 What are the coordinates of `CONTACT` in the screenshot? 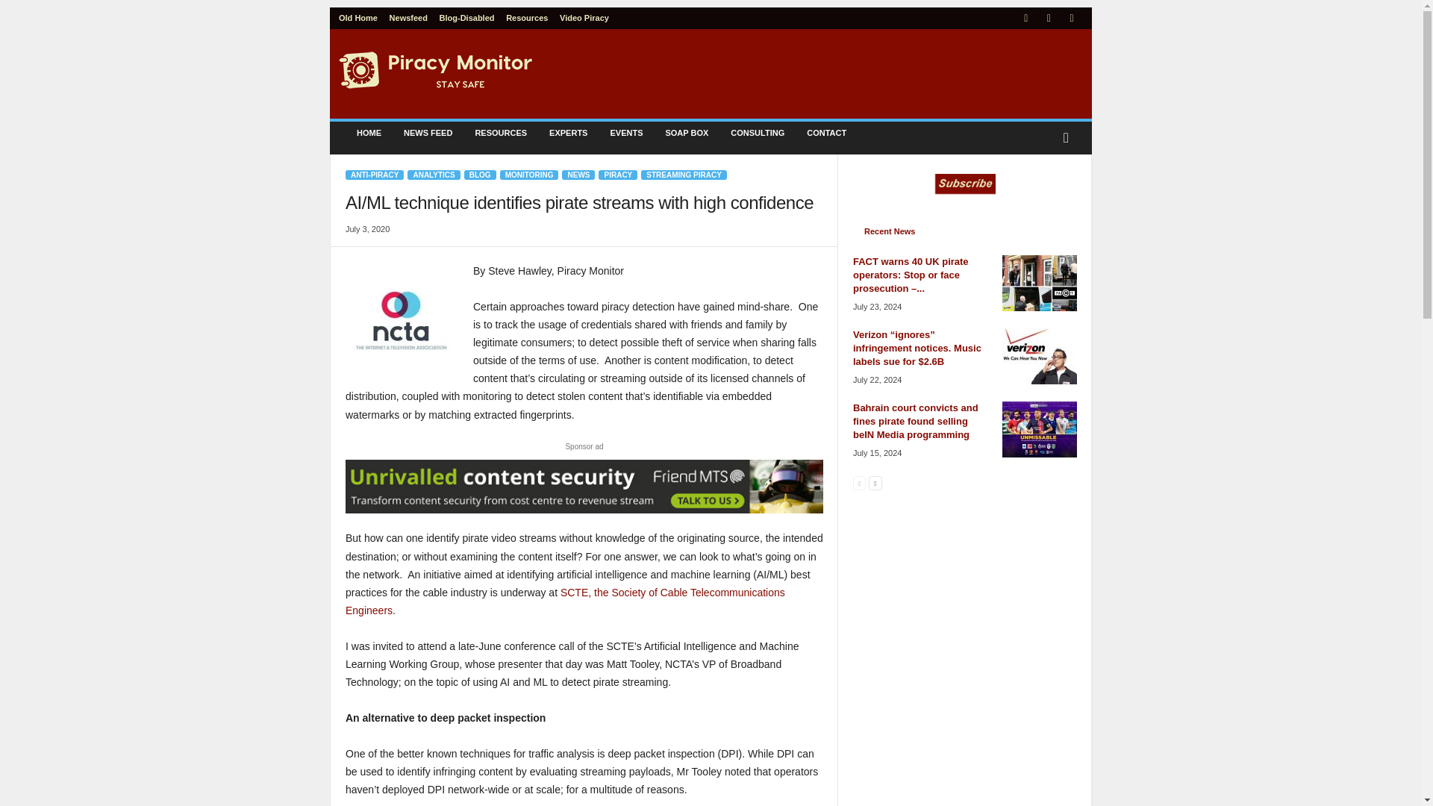 It's located at (825, 133).